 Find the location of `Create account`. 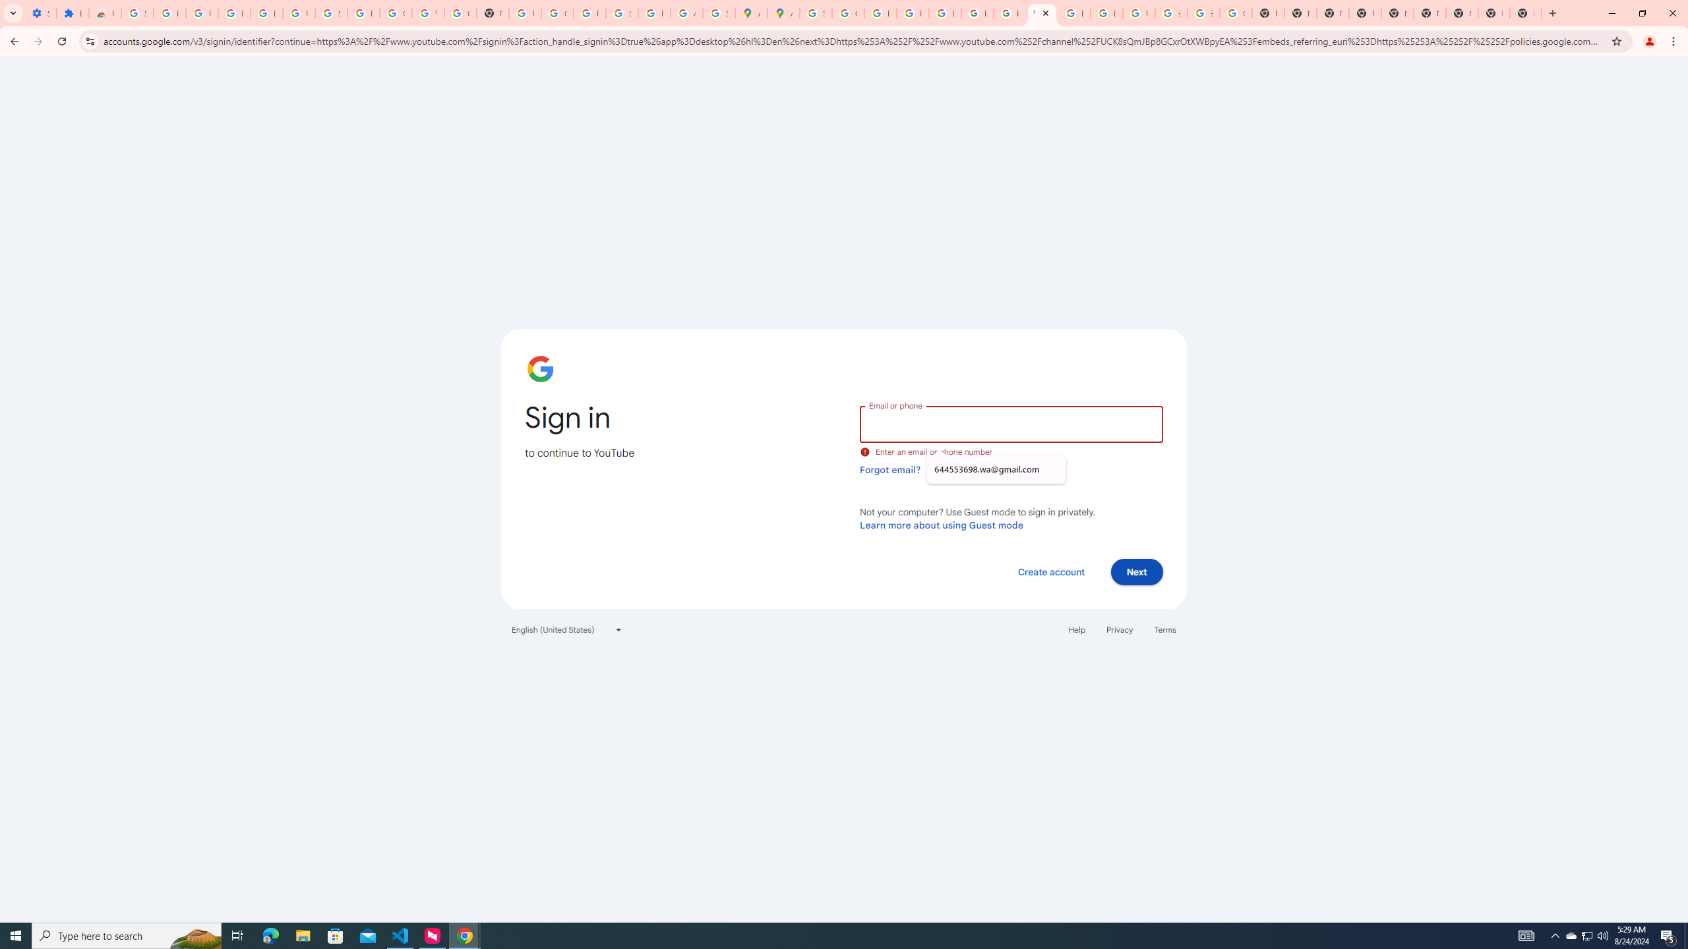

Create account is located at coordinates (1050, 571).